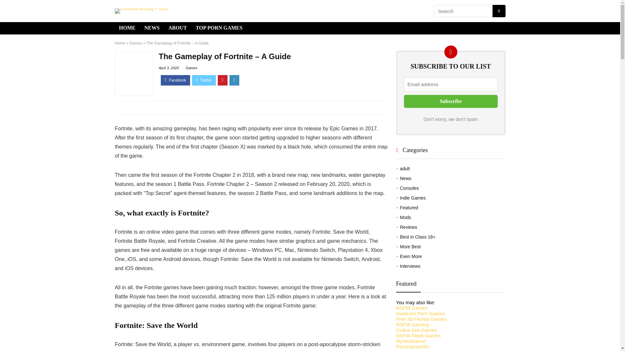 The image size is (625, 351). I want to click on adult, so click(404, 168).